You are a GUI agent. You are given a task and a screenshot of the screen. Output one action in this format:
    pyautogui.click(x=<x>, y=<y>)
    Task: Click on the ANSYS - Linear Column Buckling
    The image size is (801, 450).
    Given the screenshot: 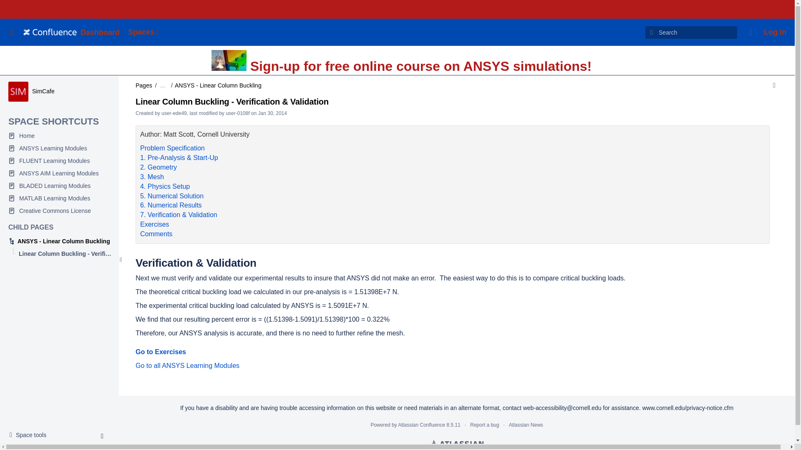 What is the action you would take?
    pyautogui.click(x=30, y=435)
    